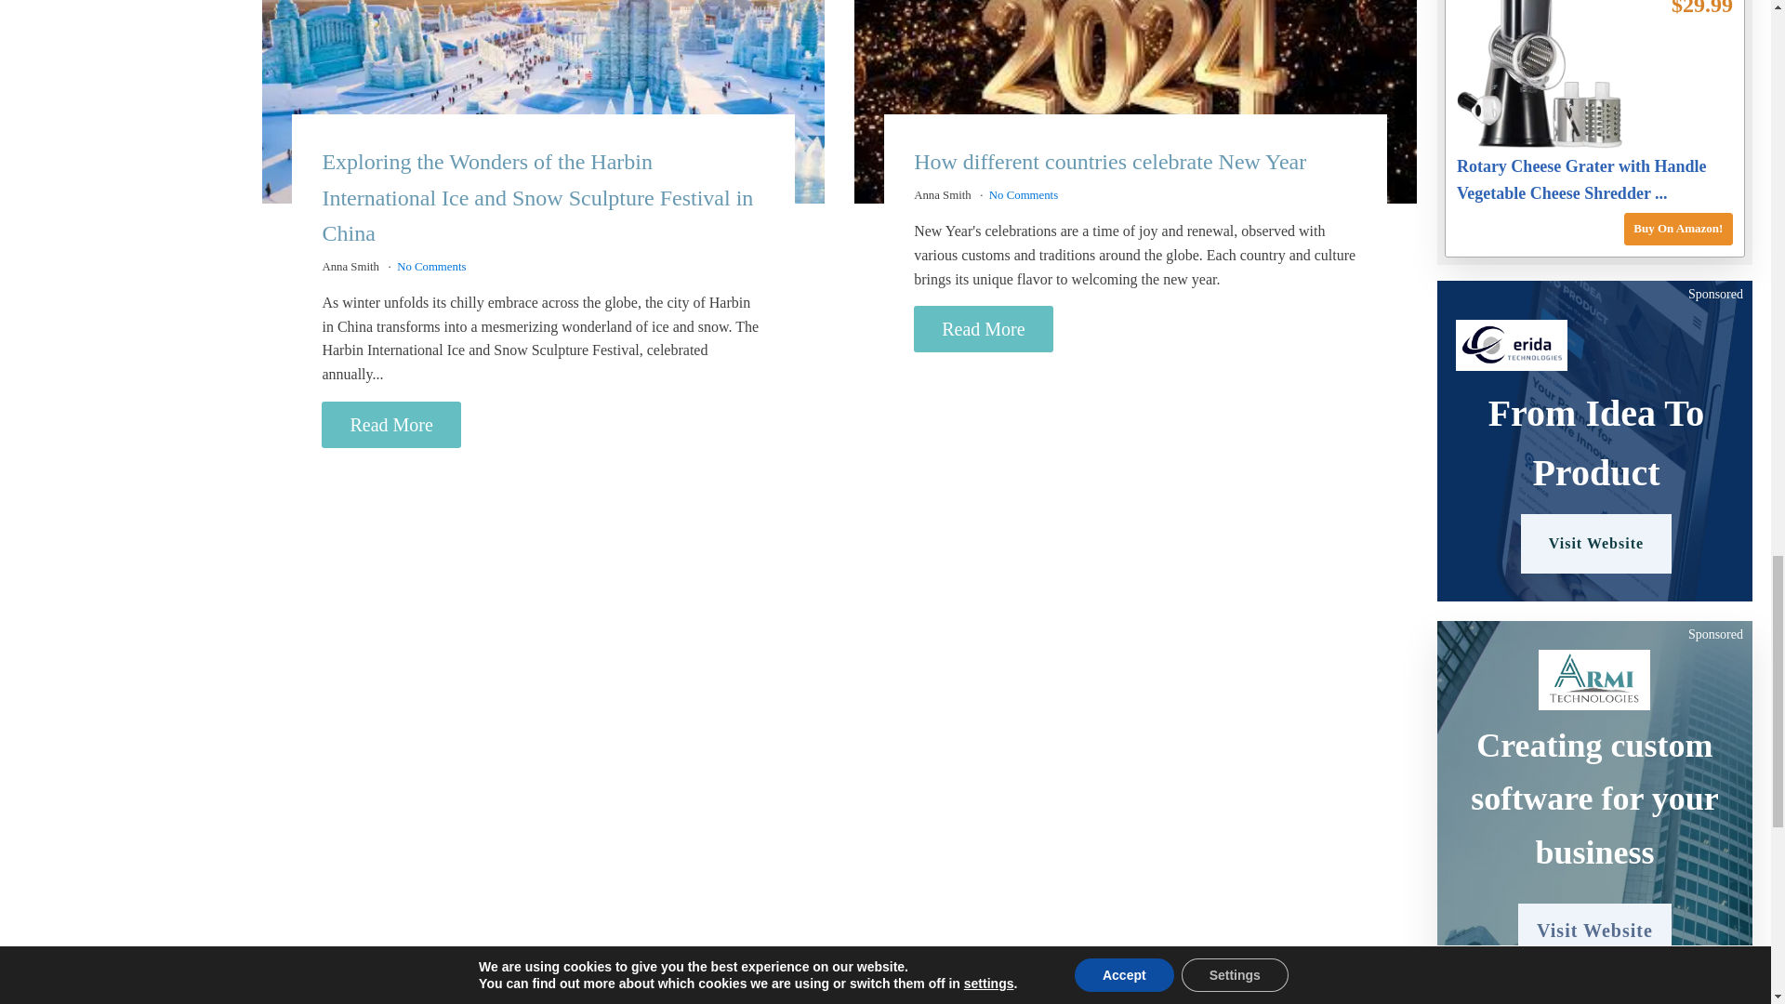 This screenshot has height=1004, width=1785. Describe the element at coordinates (390, 424) in the screenshot. I see `Read More` at that location.